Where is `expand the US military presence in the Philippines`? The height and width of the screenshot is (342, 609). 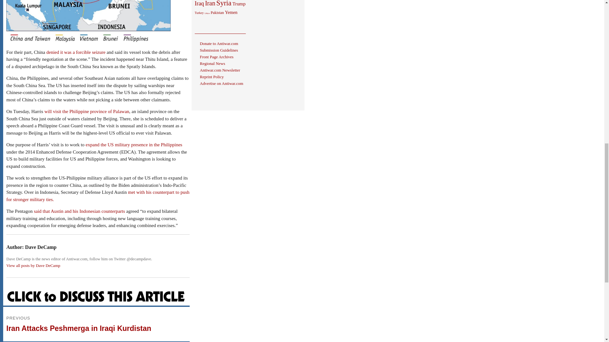 expand the US military presence in the Philippines is located at coordinates (134, 145).